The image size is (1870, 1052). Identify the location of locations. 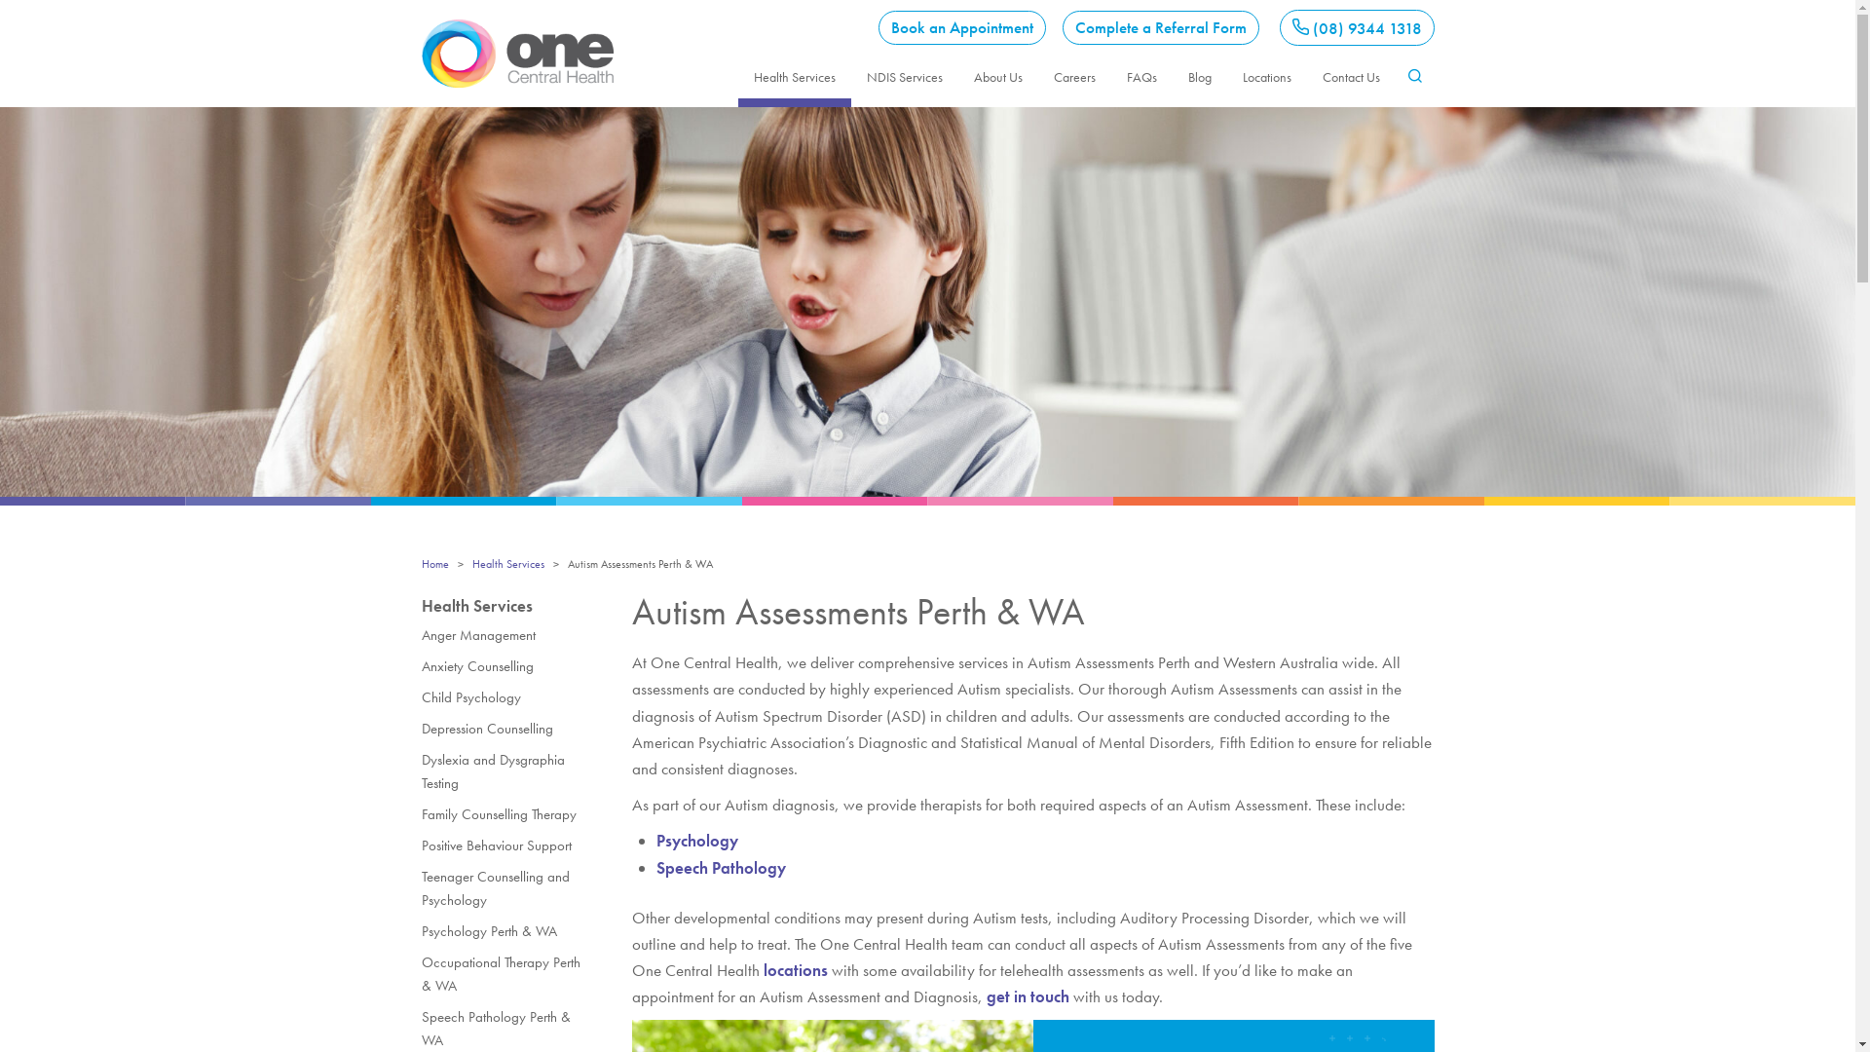
(796, 970).